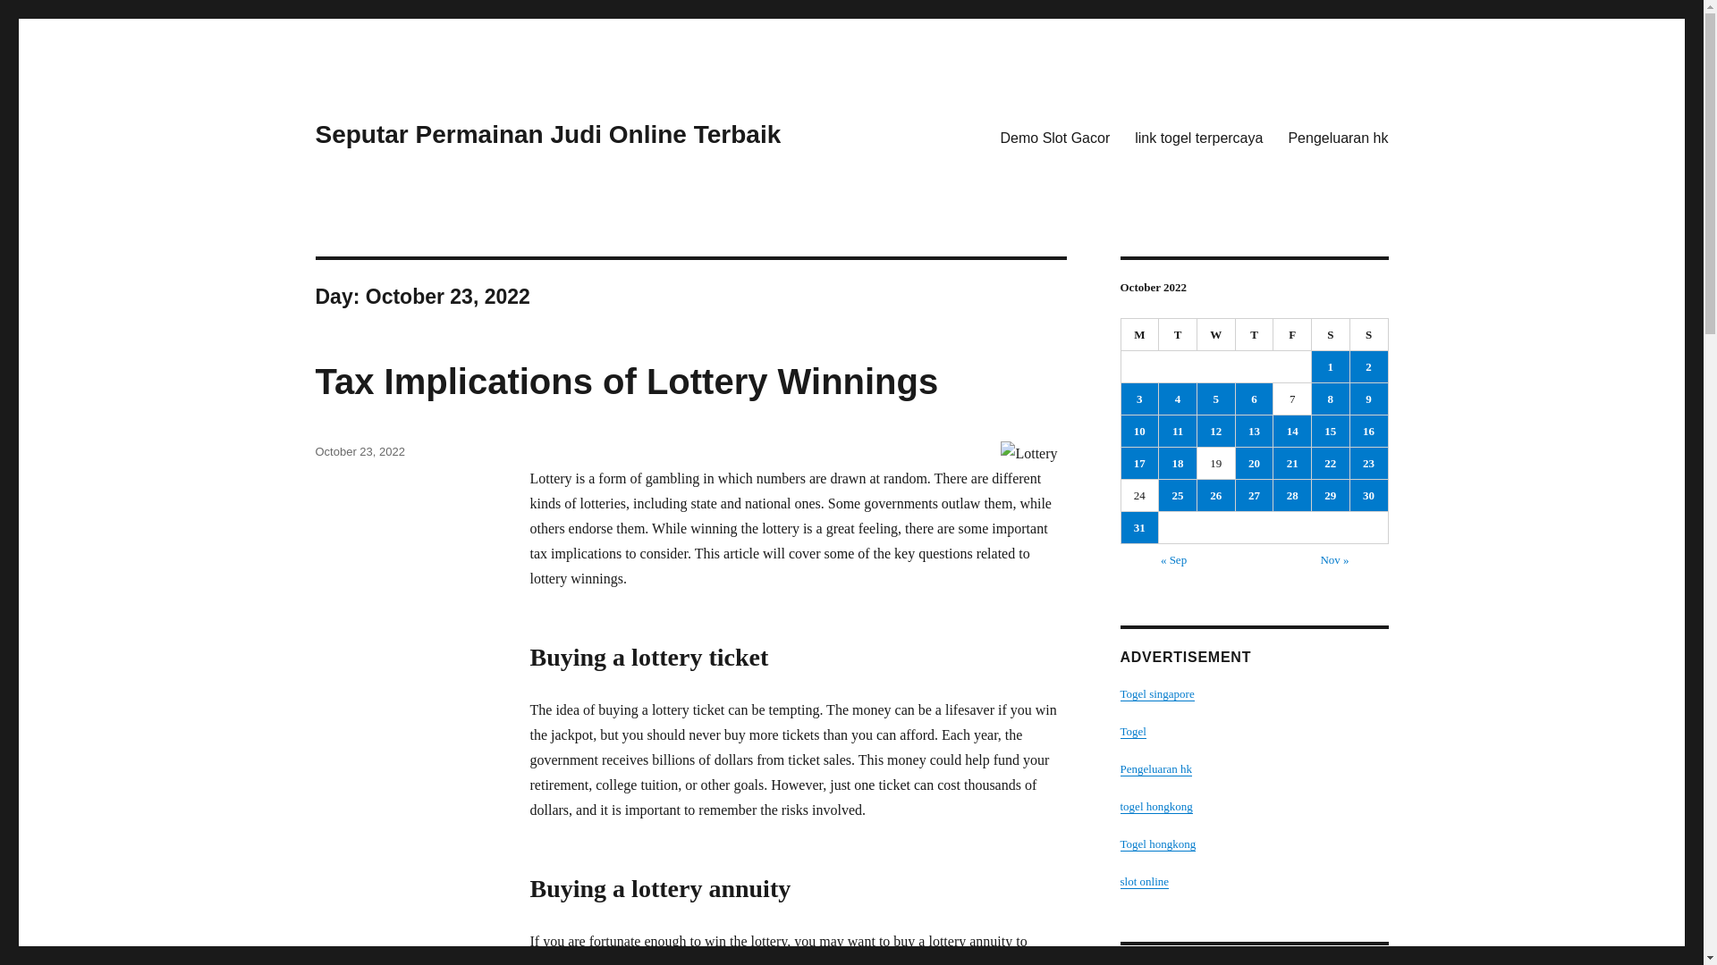 Image resolution: width=1717 pixels, height=965 pixels. I want to click on Demo Slot Gacor, so click(1055, 137).